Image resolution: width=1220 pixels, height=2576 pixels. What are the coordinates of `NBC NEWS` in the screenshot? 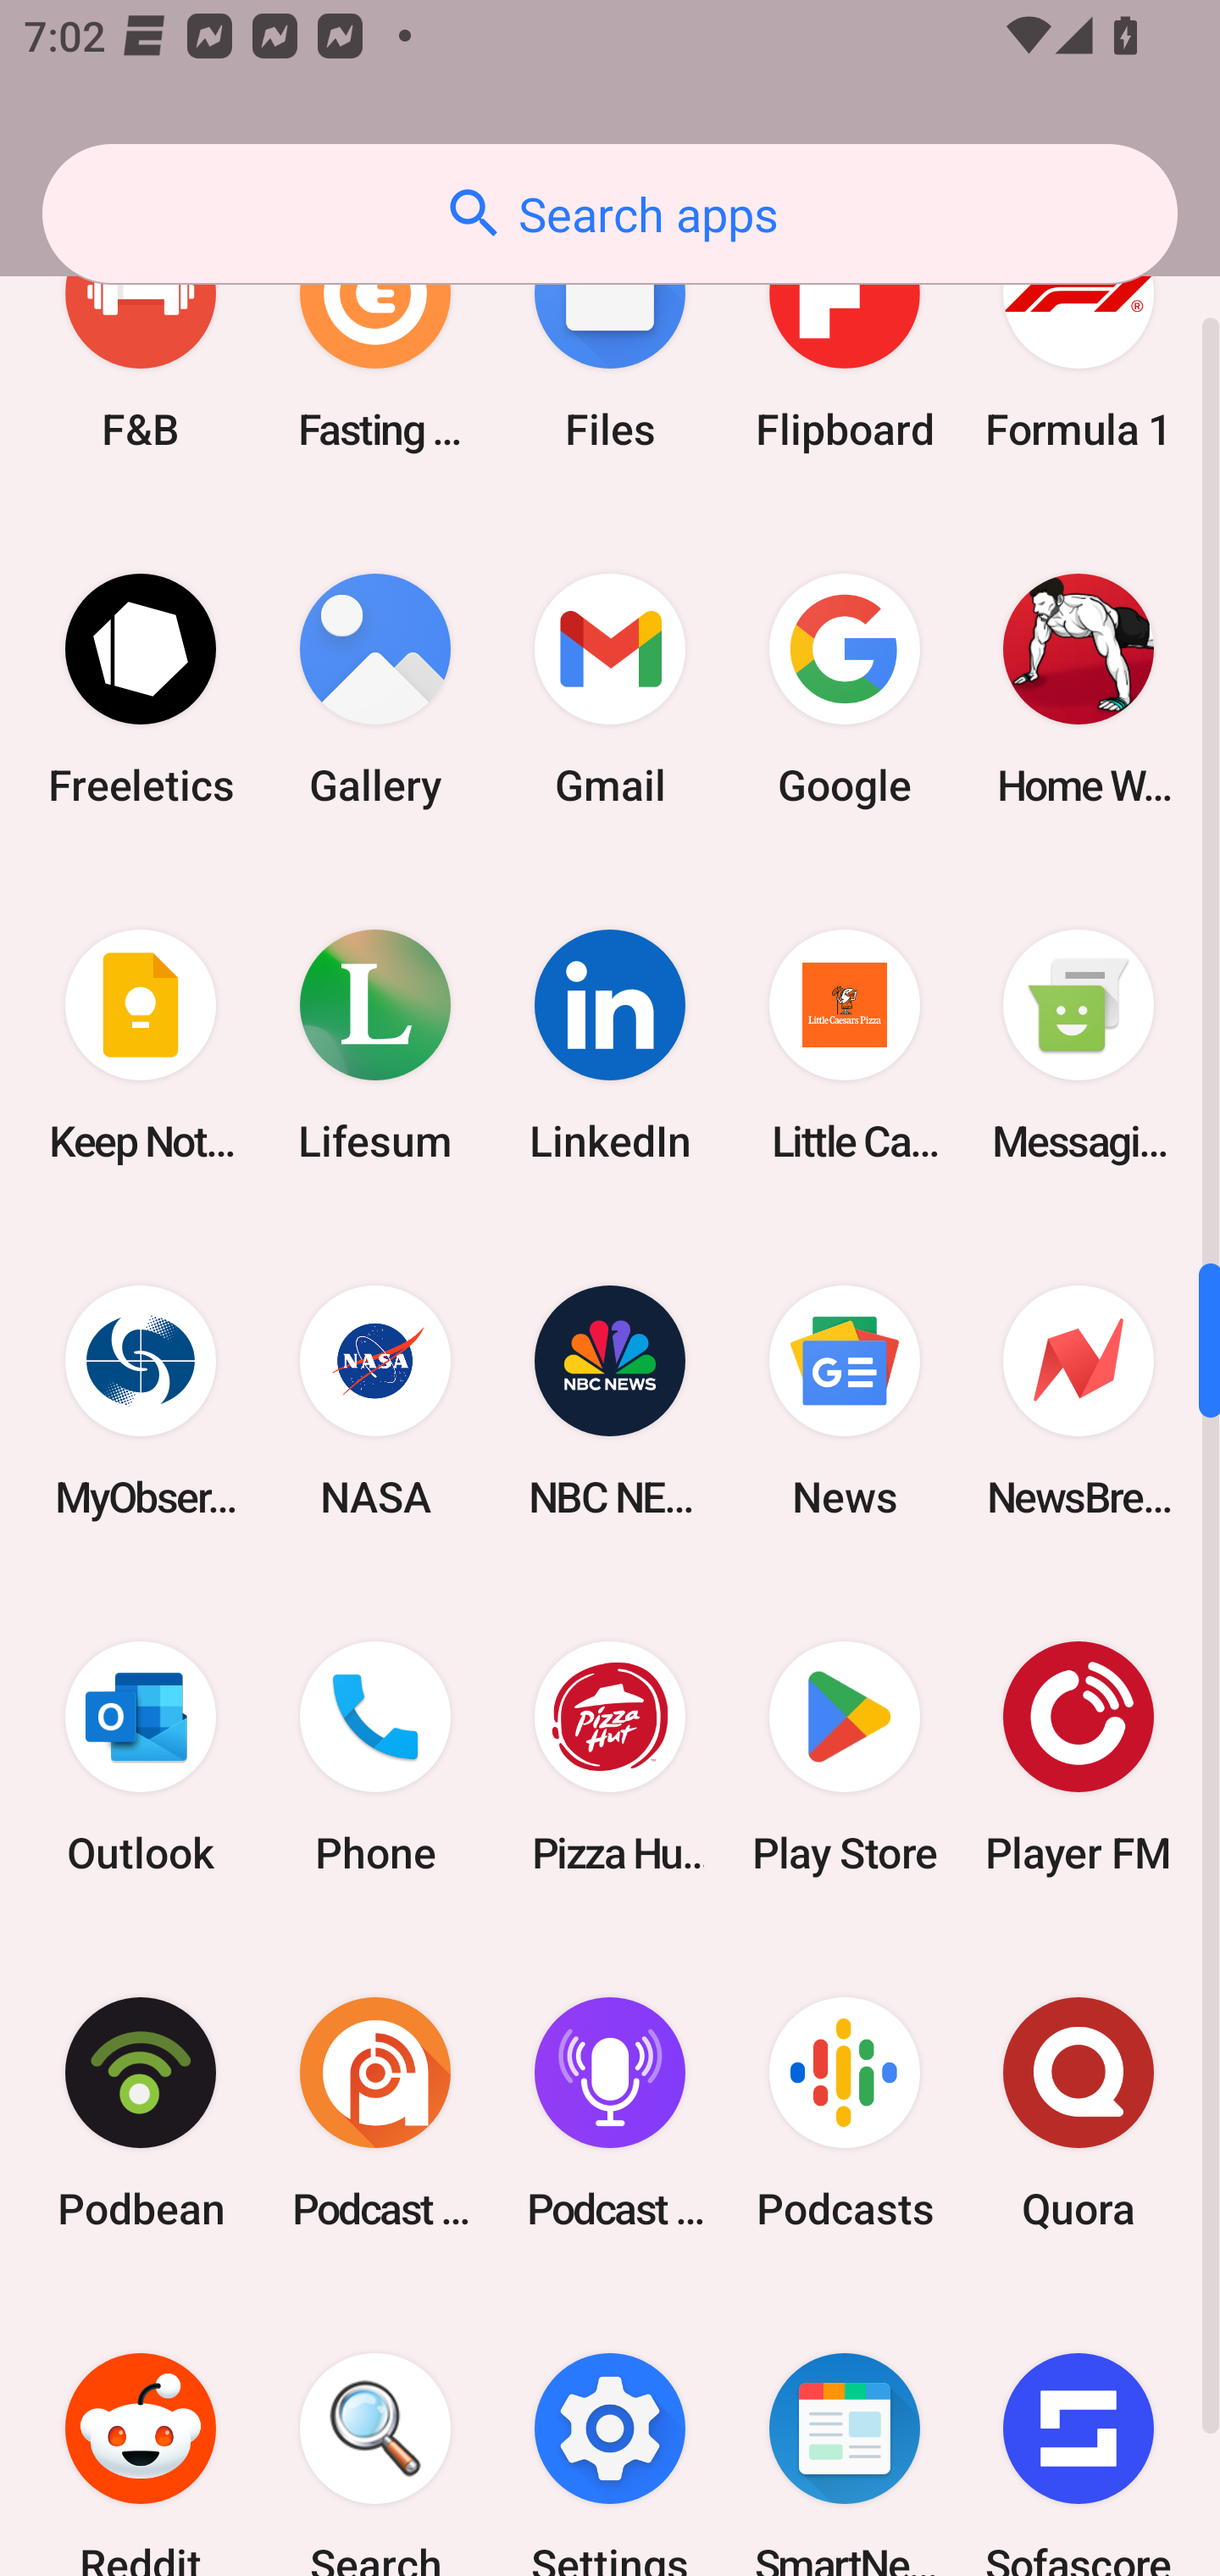 It's located at (610, 1402).